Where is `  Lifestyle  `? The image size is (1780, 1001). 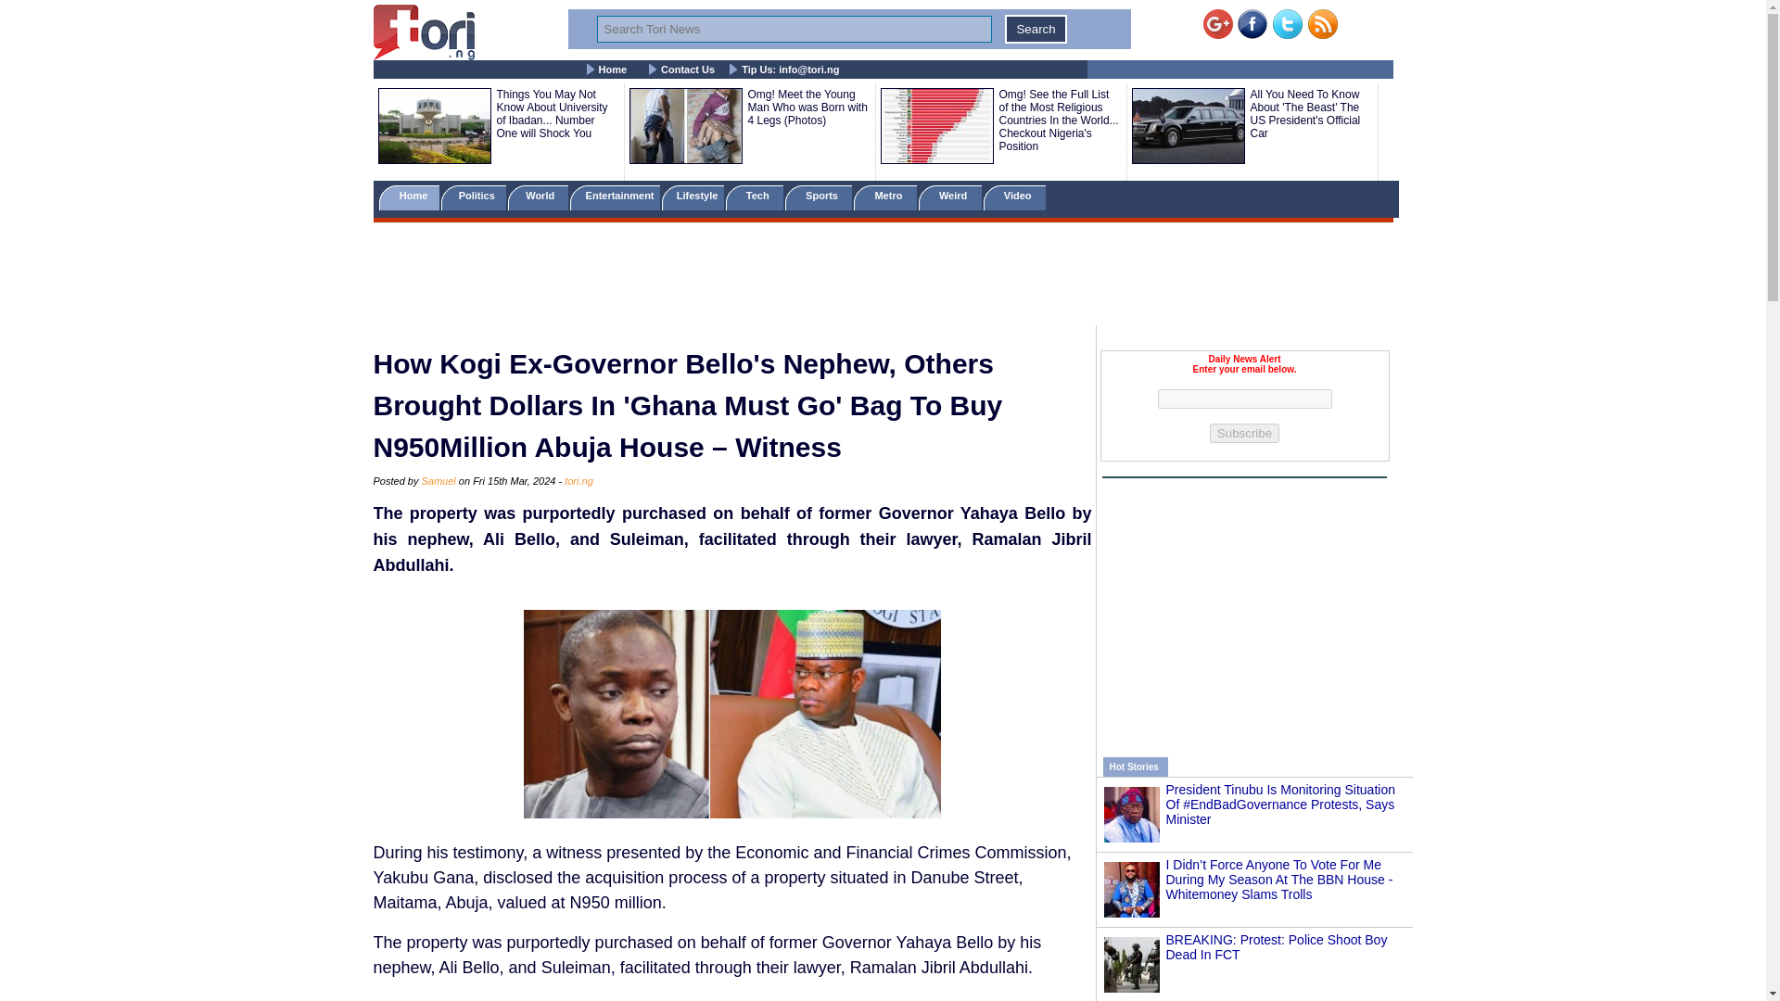
  Lifestyle   is located at coordinates (693, 196).